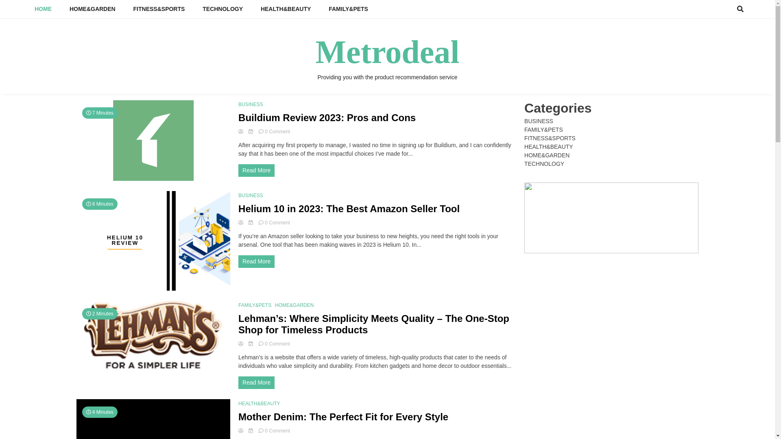  What do you see at coordinates (223, 9) in the screenshot?
I see `TECHNOLOGY` at bounding box center [223, 9].